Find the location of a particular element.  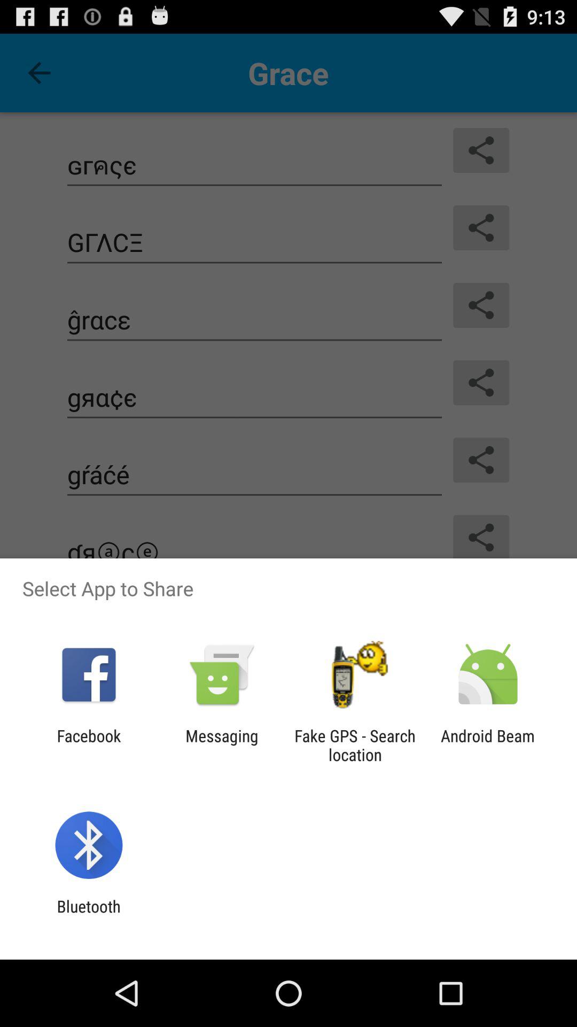

tap icon at the bottom right corner is located at coordinates (488, 745).